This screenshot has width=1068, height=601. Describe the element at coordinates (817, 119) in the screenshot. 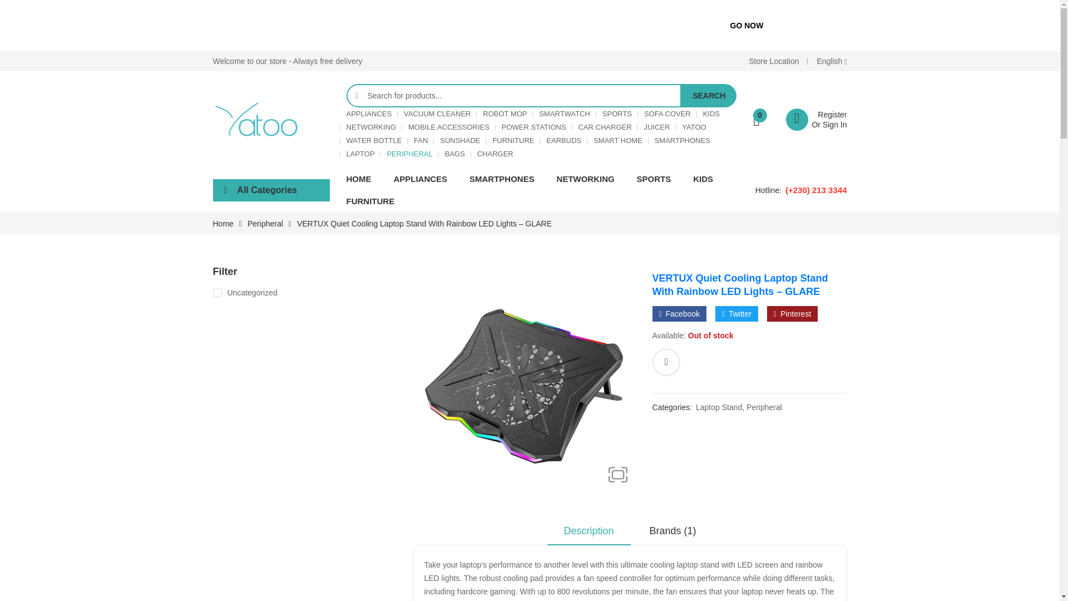

I see `VACUUM CLEANER` at that location.